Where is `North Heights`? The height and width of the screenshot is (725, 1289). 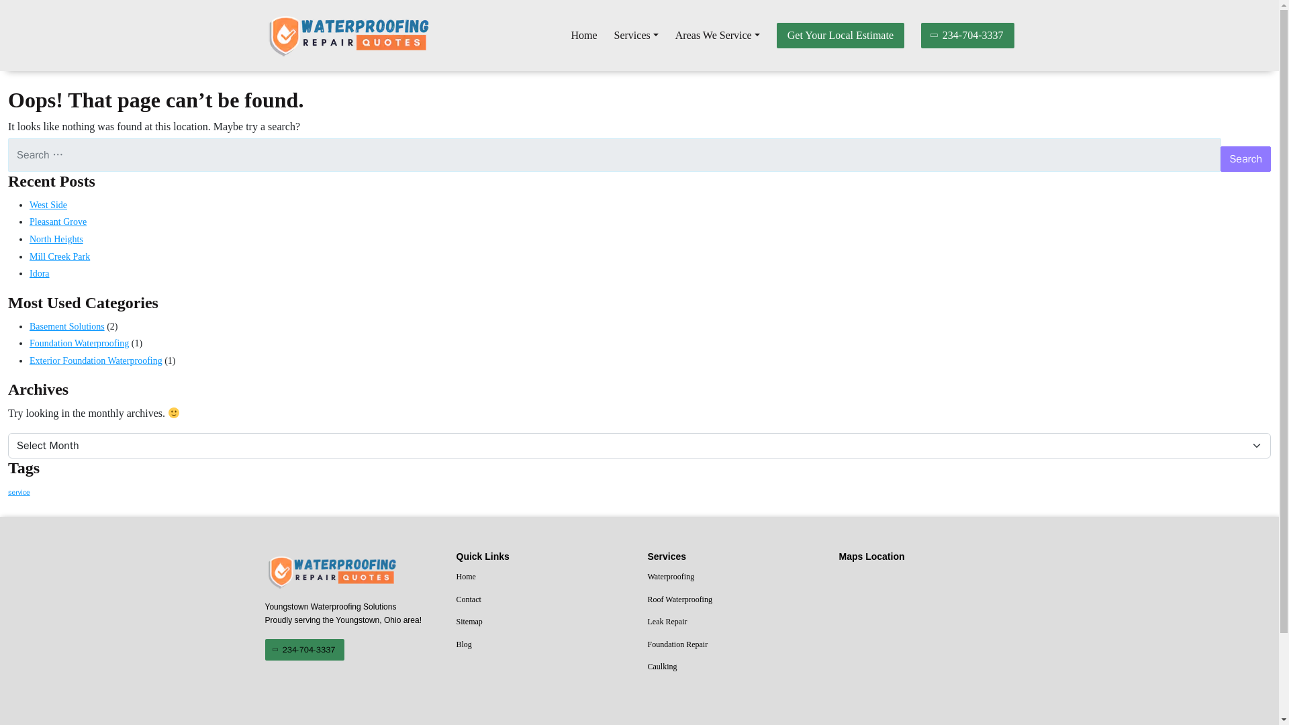
North Heights is located at coordinates (56, 239).